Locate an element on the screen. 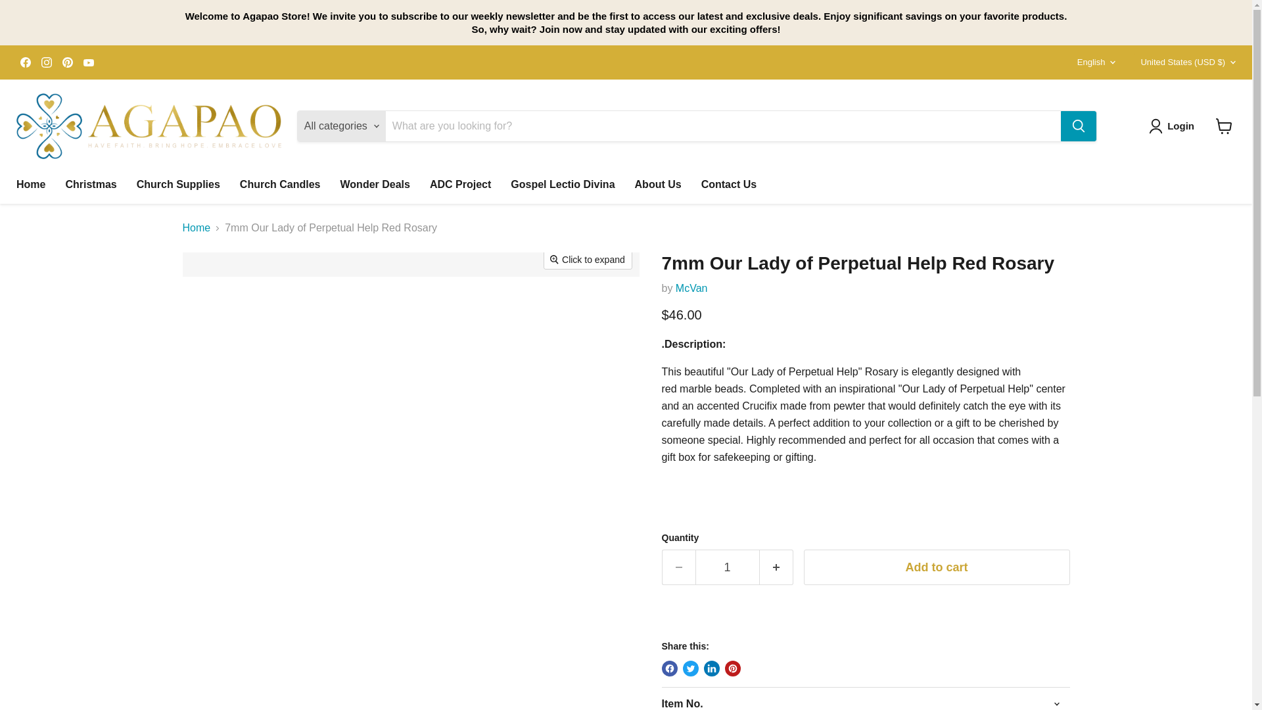  YouTube is located at coordinates (88, 62).